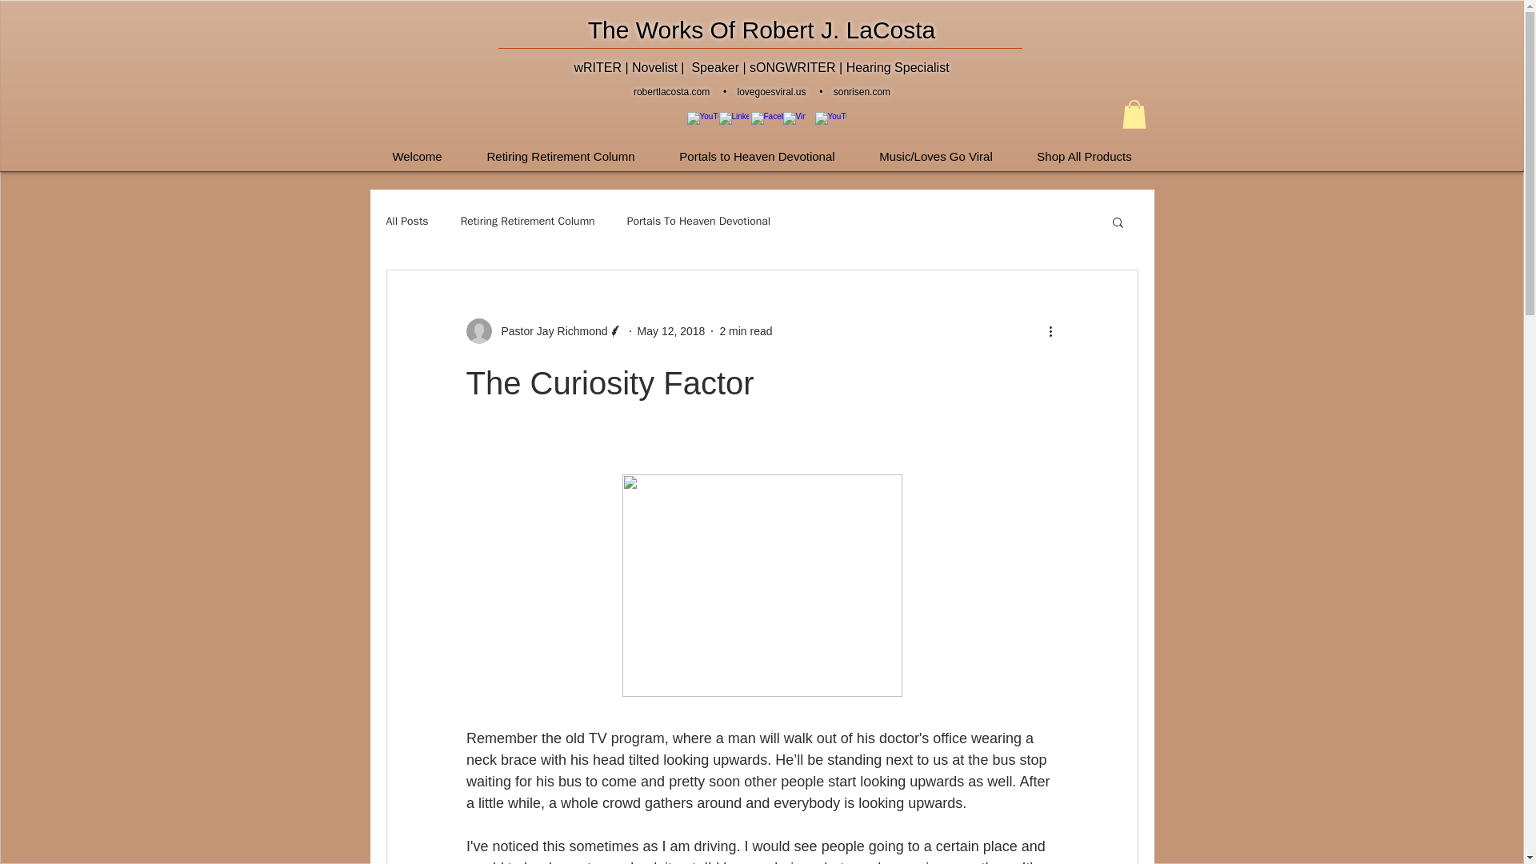 This screenshot has width=1536, height=864. What do you see at coordinates (757, 149) in the screenshot?
I see `Portals to Heaven Devotional` at bounding box center [757, 149].